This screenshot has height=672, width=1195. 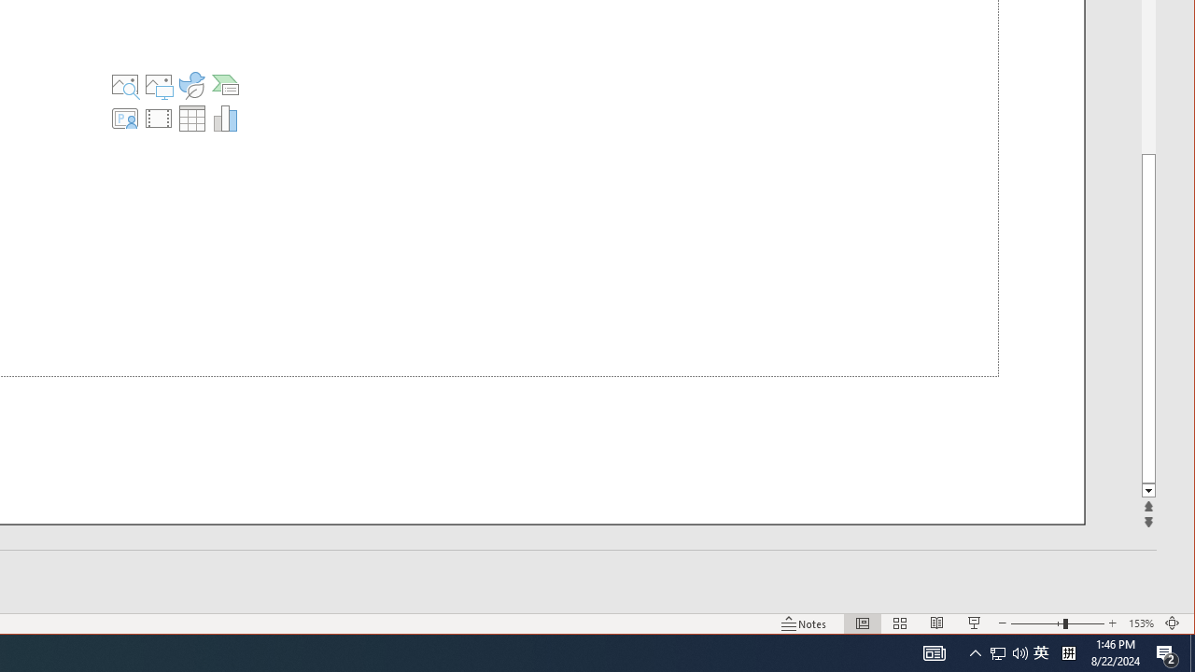 I want to click on Tray Input Indicator - Chinese (Simplified, China), so click(x=1068, y=653).